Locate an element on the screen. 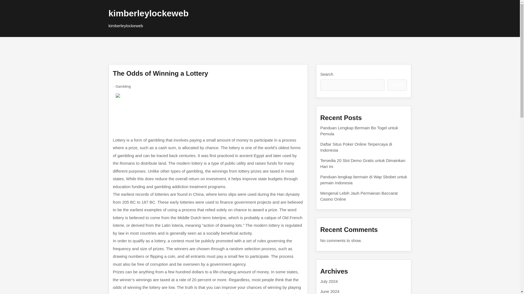 The image size is (524, 294). Mengenal Lebih Jauh Permainan Baccarat Casino Online is located at coordinates (359, 196).